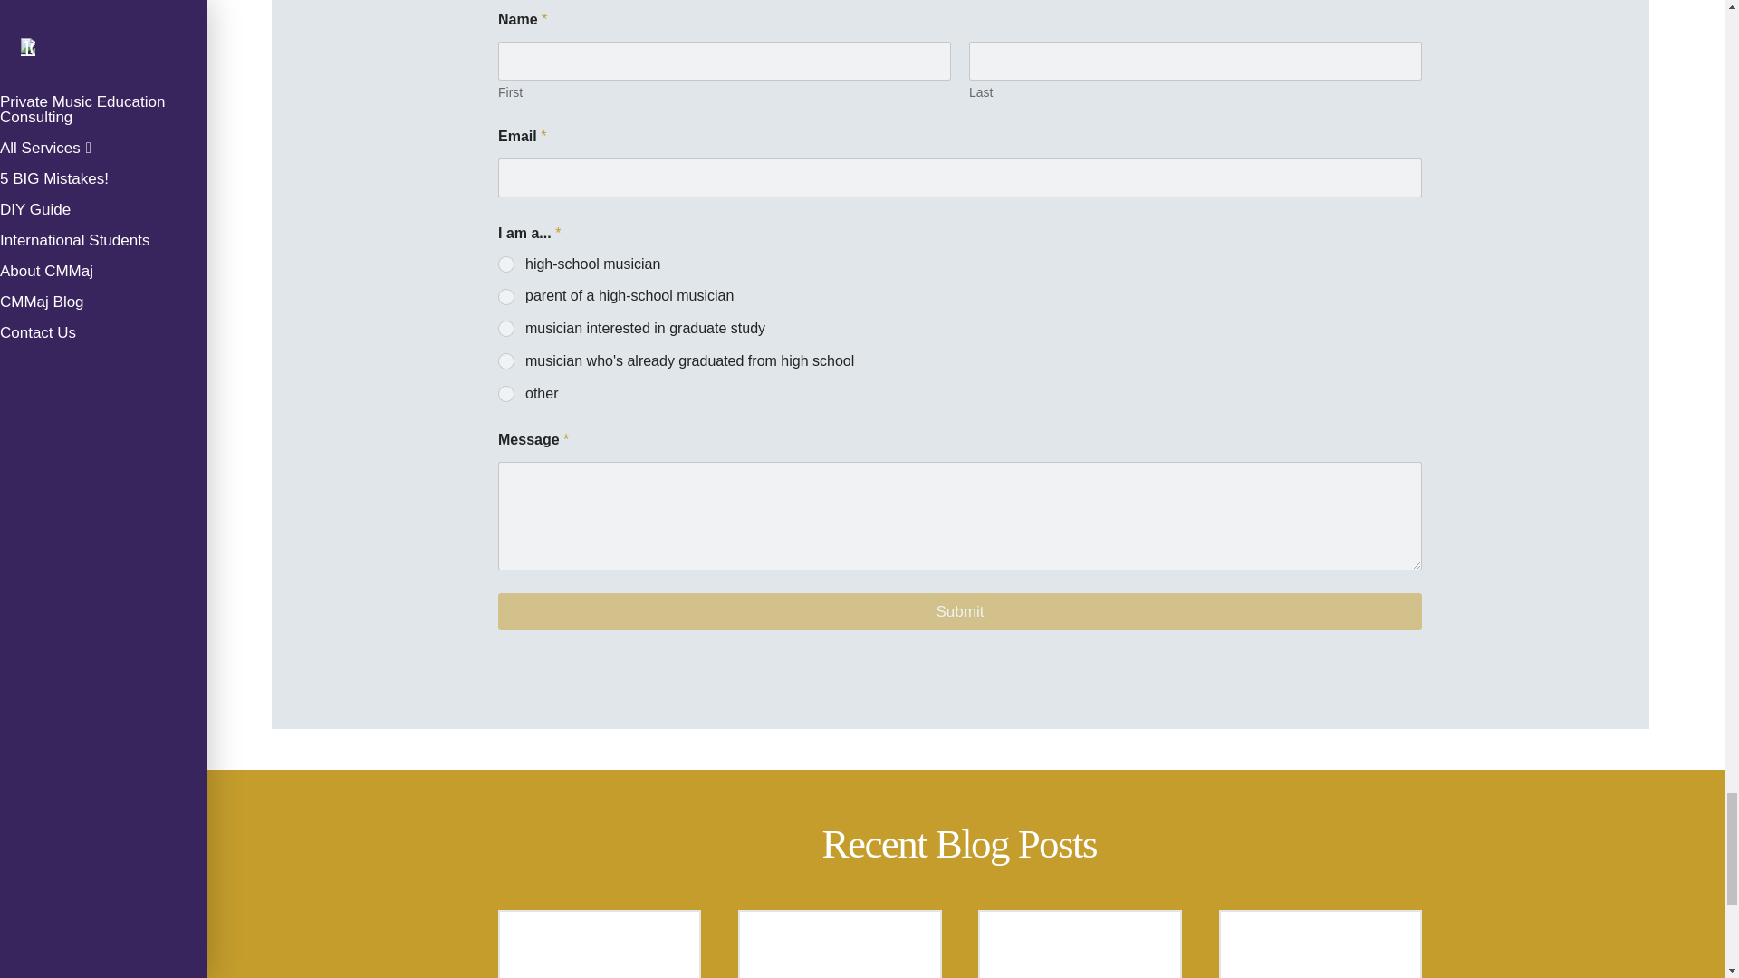 This screenshot has height=978, width=1739. Describe the element at coordinates (507, 330) in the screenshot. I see `musician interested in graduate study` at that location.